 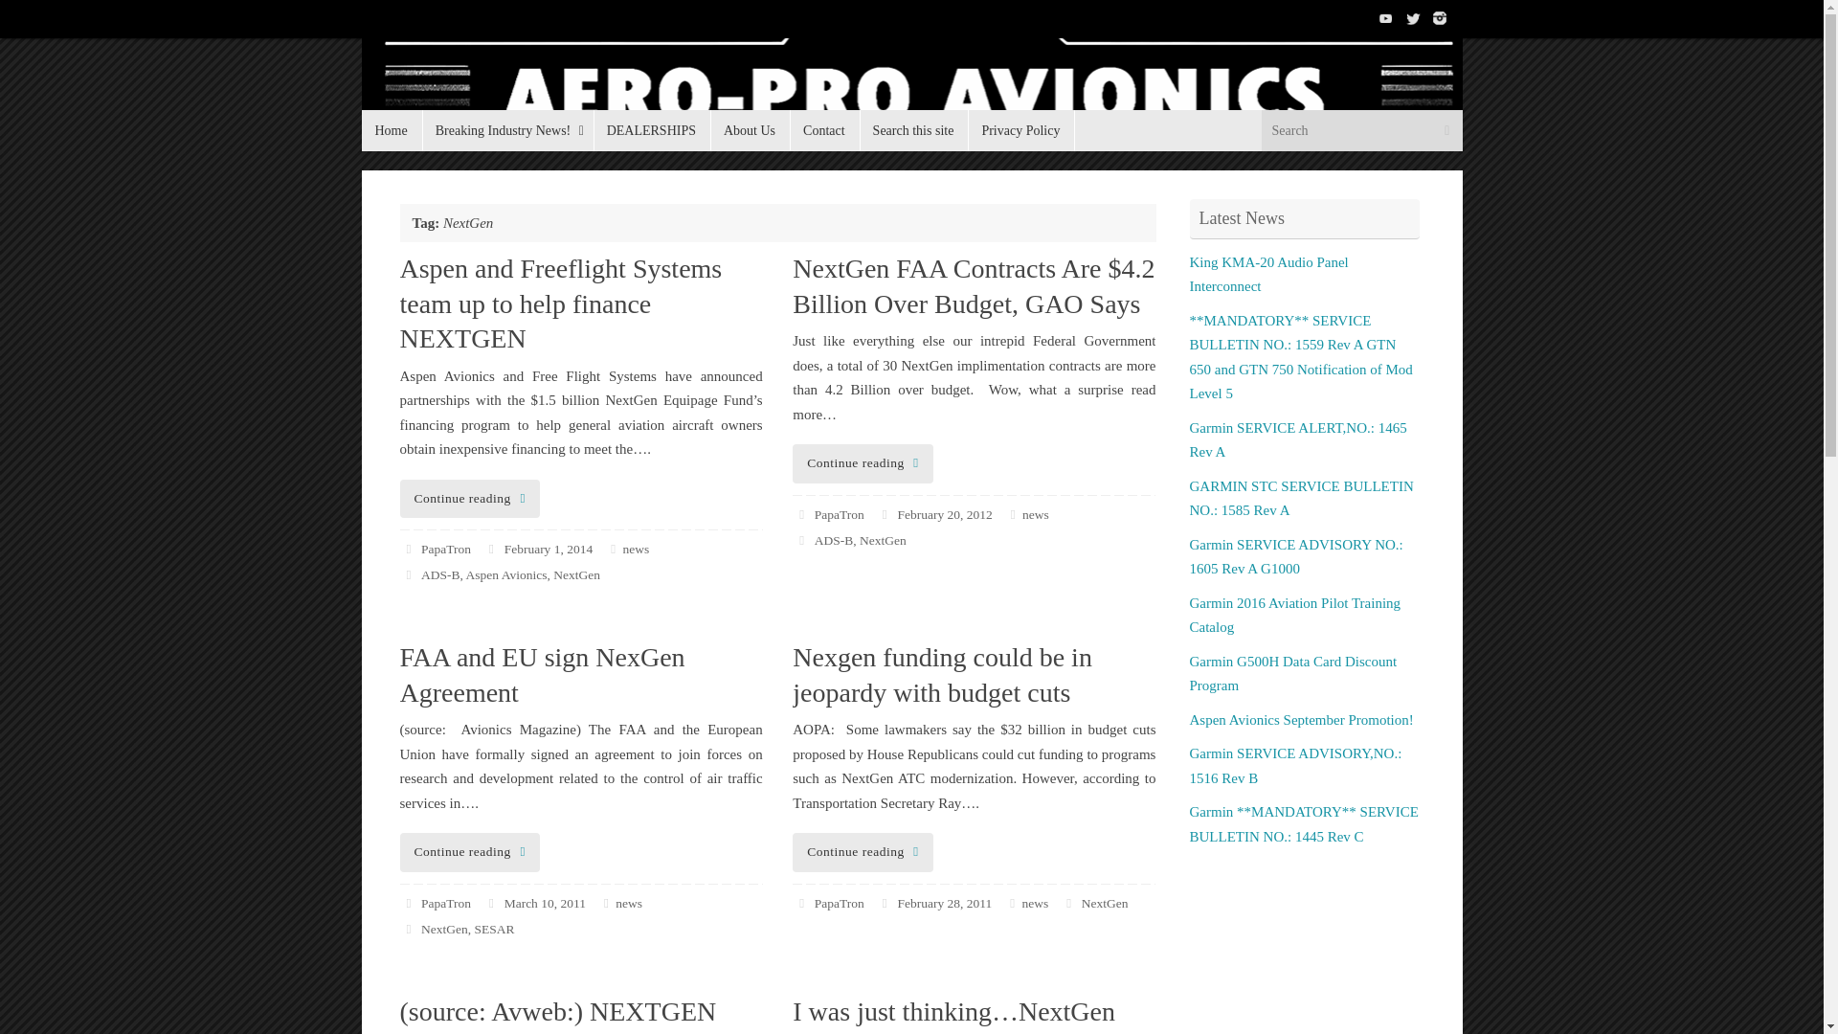 What do you see at coordinates (507, 130) in the screenshot?
I see `Breaking Industry News!` at bounding box center [507, 130].